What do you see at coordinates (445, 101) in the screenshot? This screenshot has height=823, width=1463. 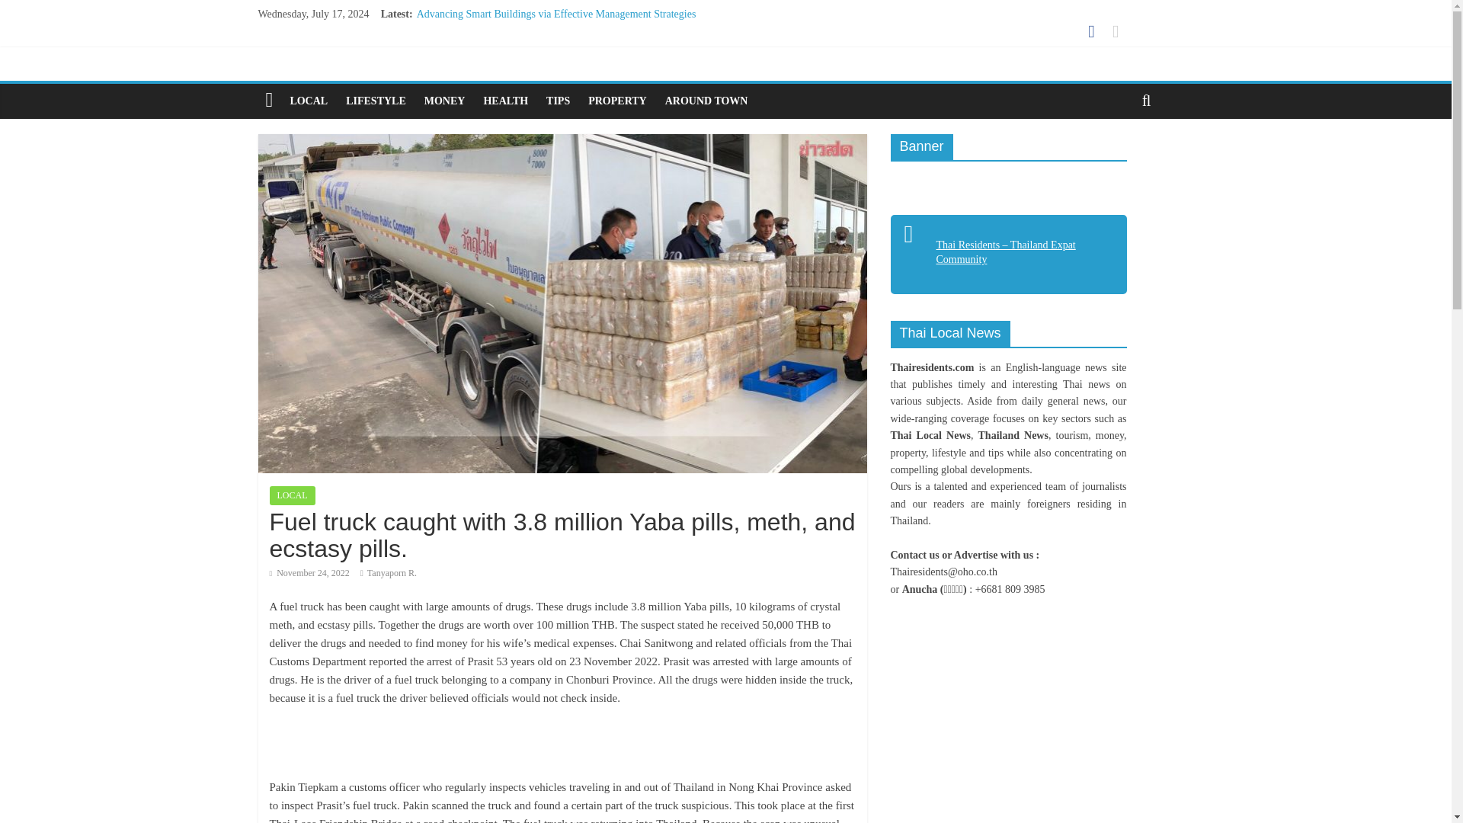 I see `MONEY` at bounding box center [445, 101].